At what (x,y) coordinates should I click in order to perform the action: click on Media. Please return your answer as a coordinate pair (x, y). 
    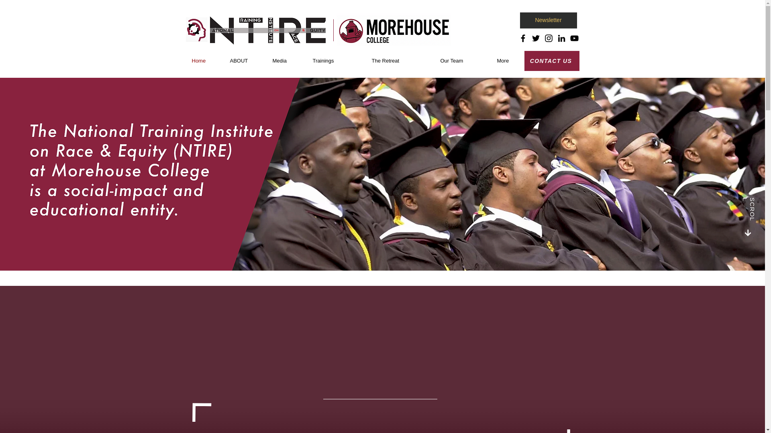
    Looking at the image, I should click on (287, 61).